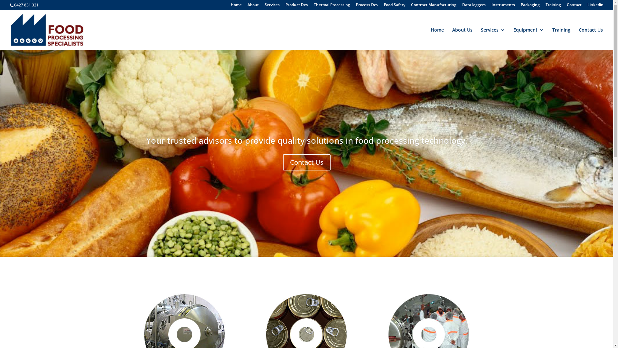 This screenshot has width=618, height=348. What do you see at coordinates (272, 6) in the screenshot?
I see `Services` at bounding box center [272, 6].